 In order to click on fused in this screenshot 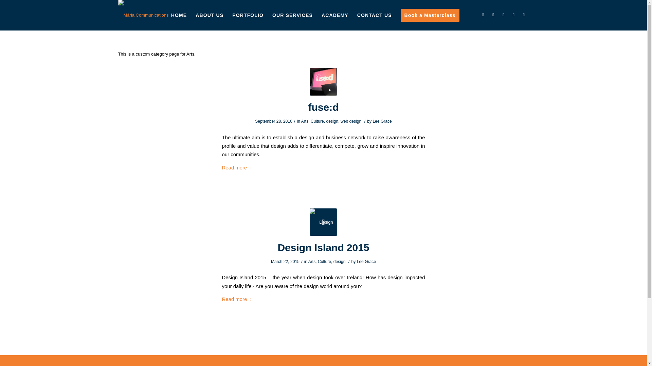, I will do `click(323, 81)`.